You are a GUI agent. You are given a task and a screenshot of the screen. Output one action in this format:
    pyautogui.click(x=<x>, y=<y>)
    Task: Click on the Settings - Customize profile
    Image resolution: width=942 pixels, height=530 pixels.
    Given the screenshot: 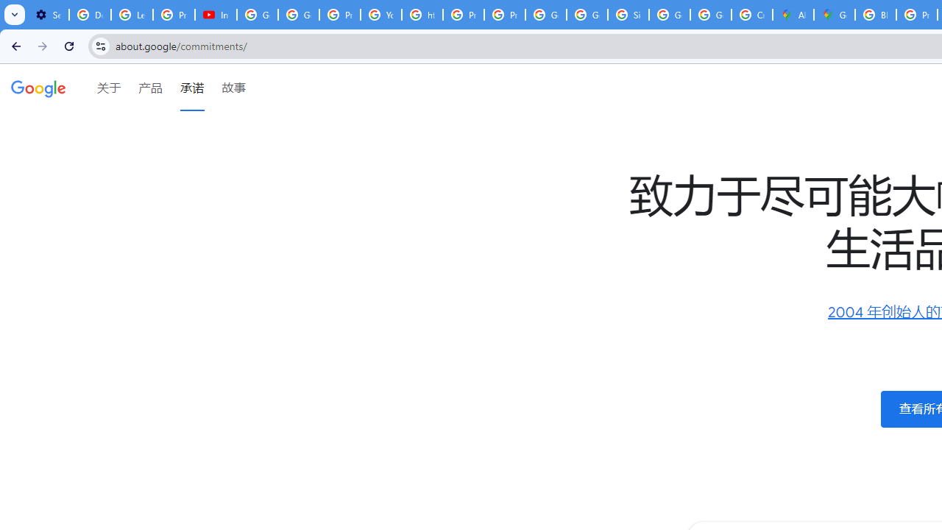 What is the action you would take?
    pyautogui.click(x=48, y=15)
    